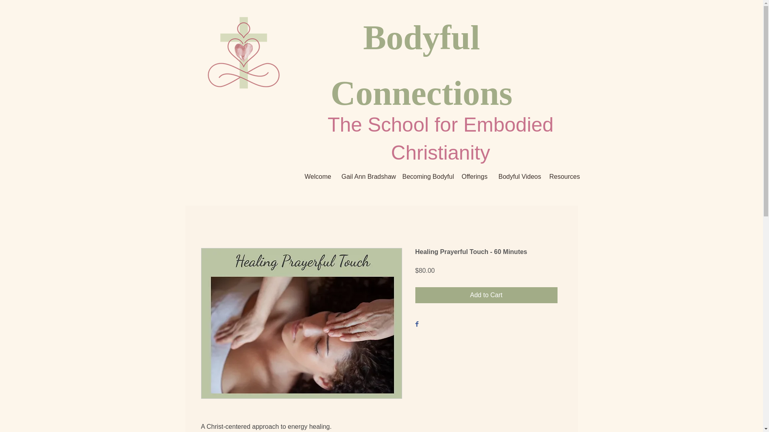  Describe the element at coordinates (366, 176) in the screenshot. I see `Gail Ann Bradshaw` at that location.